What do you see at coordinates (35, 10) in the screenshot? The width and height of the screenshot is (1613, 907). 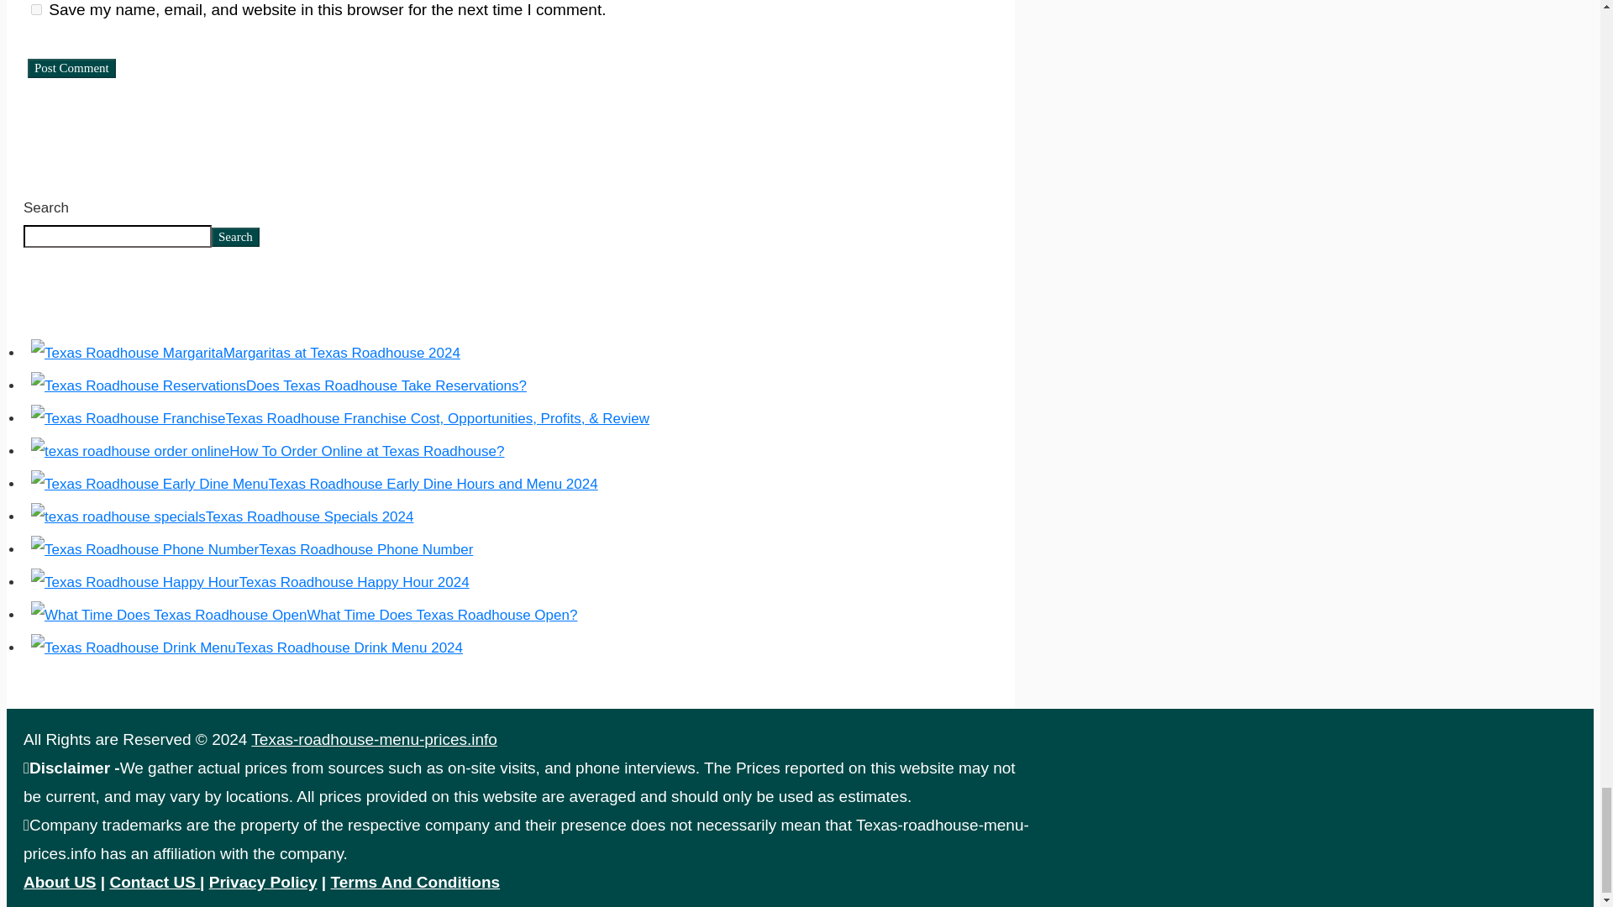 I see `yes` at bounding box center [35, 10].